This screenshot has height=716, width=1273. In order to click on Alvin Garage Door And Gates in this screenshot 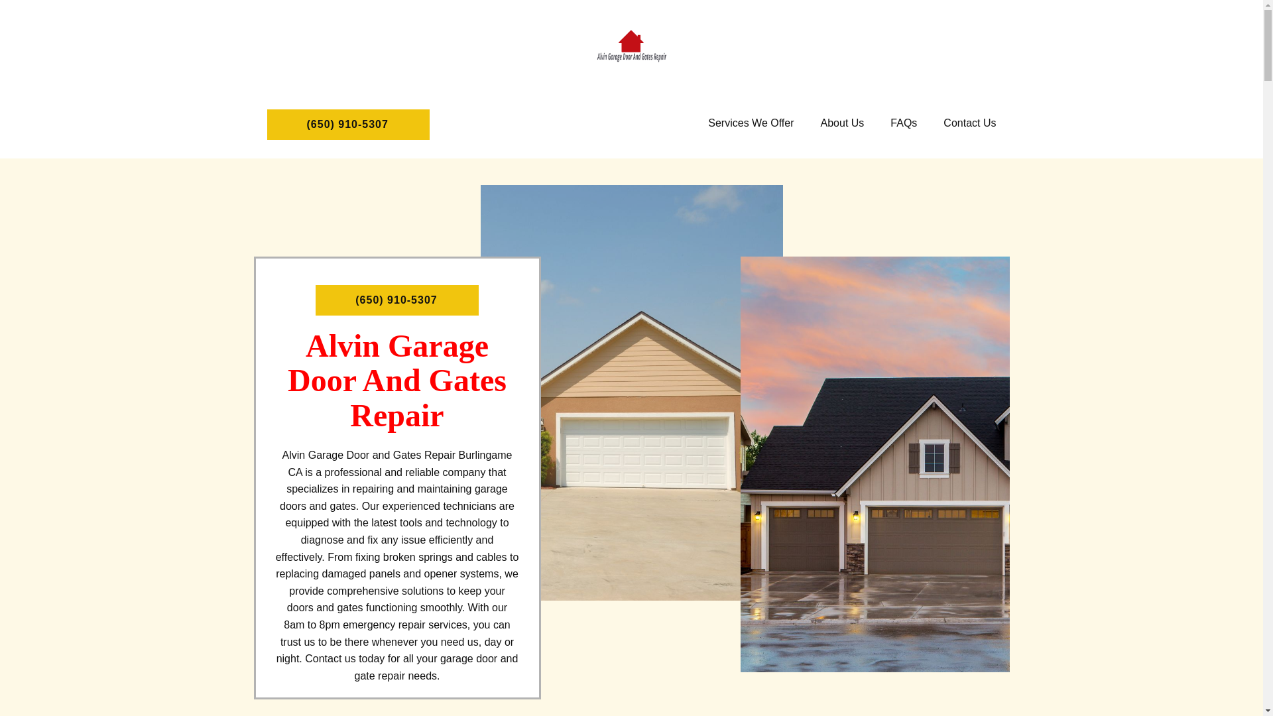, I will do `click(631, 45)`.